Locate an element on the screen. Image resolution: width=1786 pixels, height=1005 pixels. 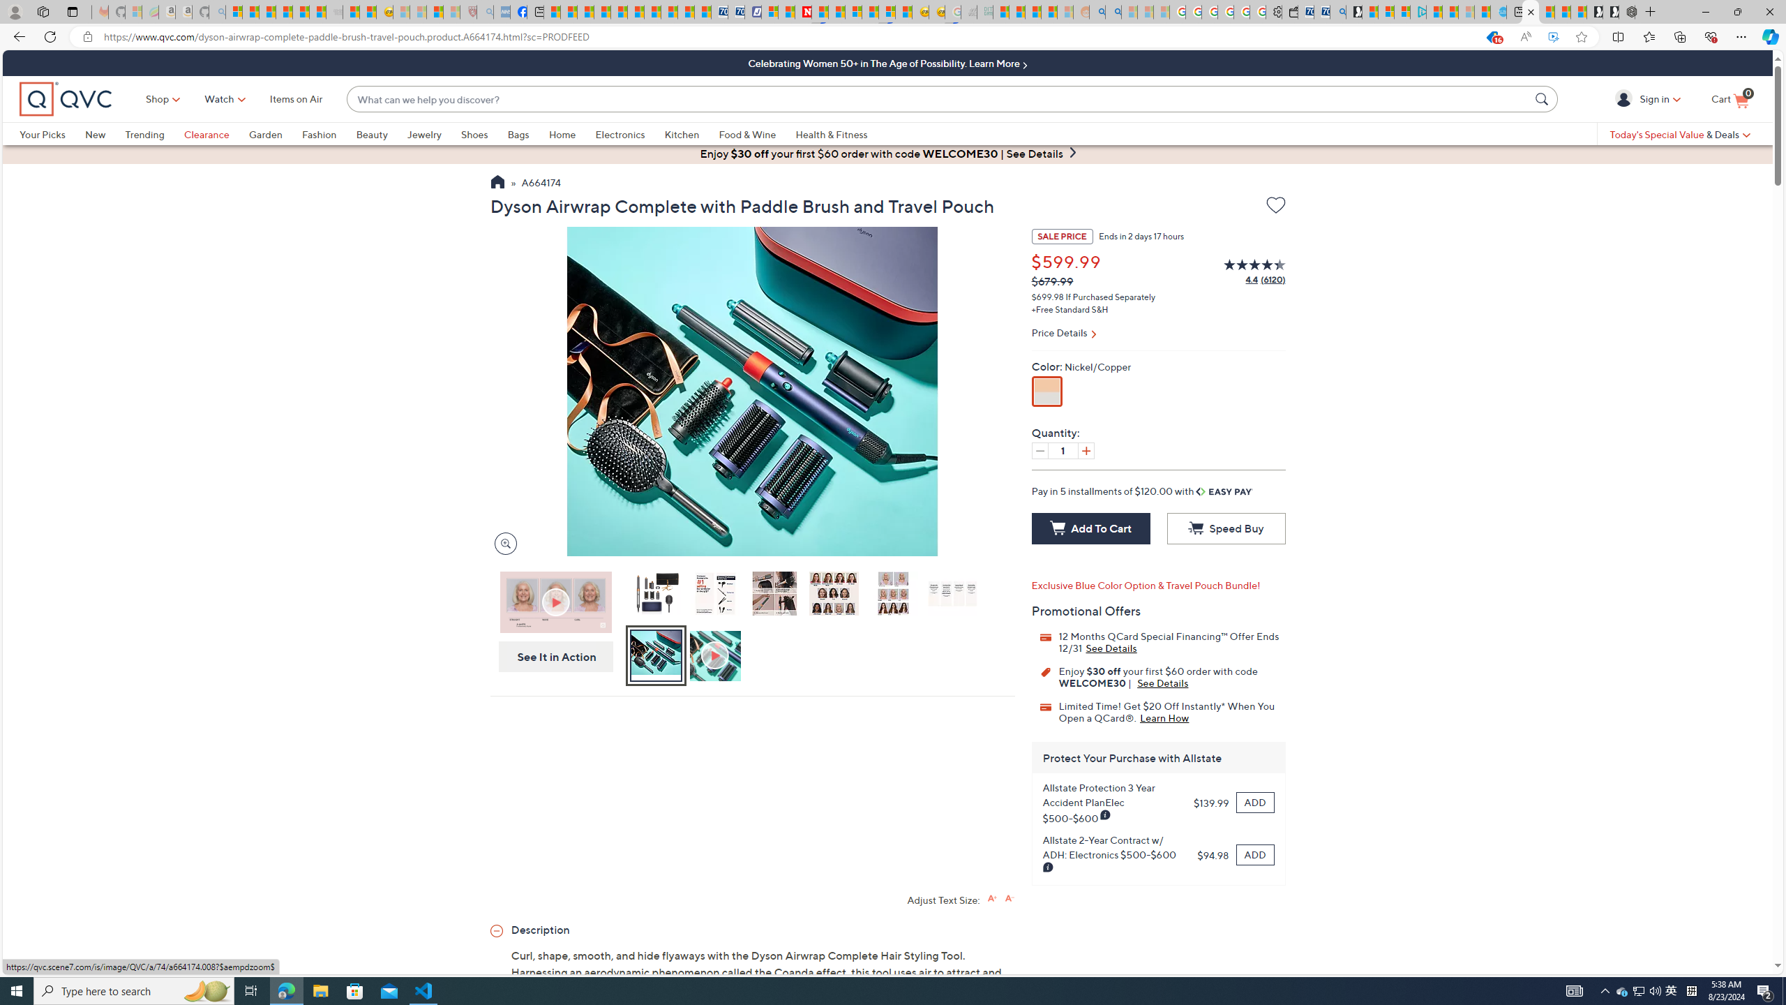
Home | Sky Blue Bikes - Sky Blue Bikes is located at coordinates (1499, 12).